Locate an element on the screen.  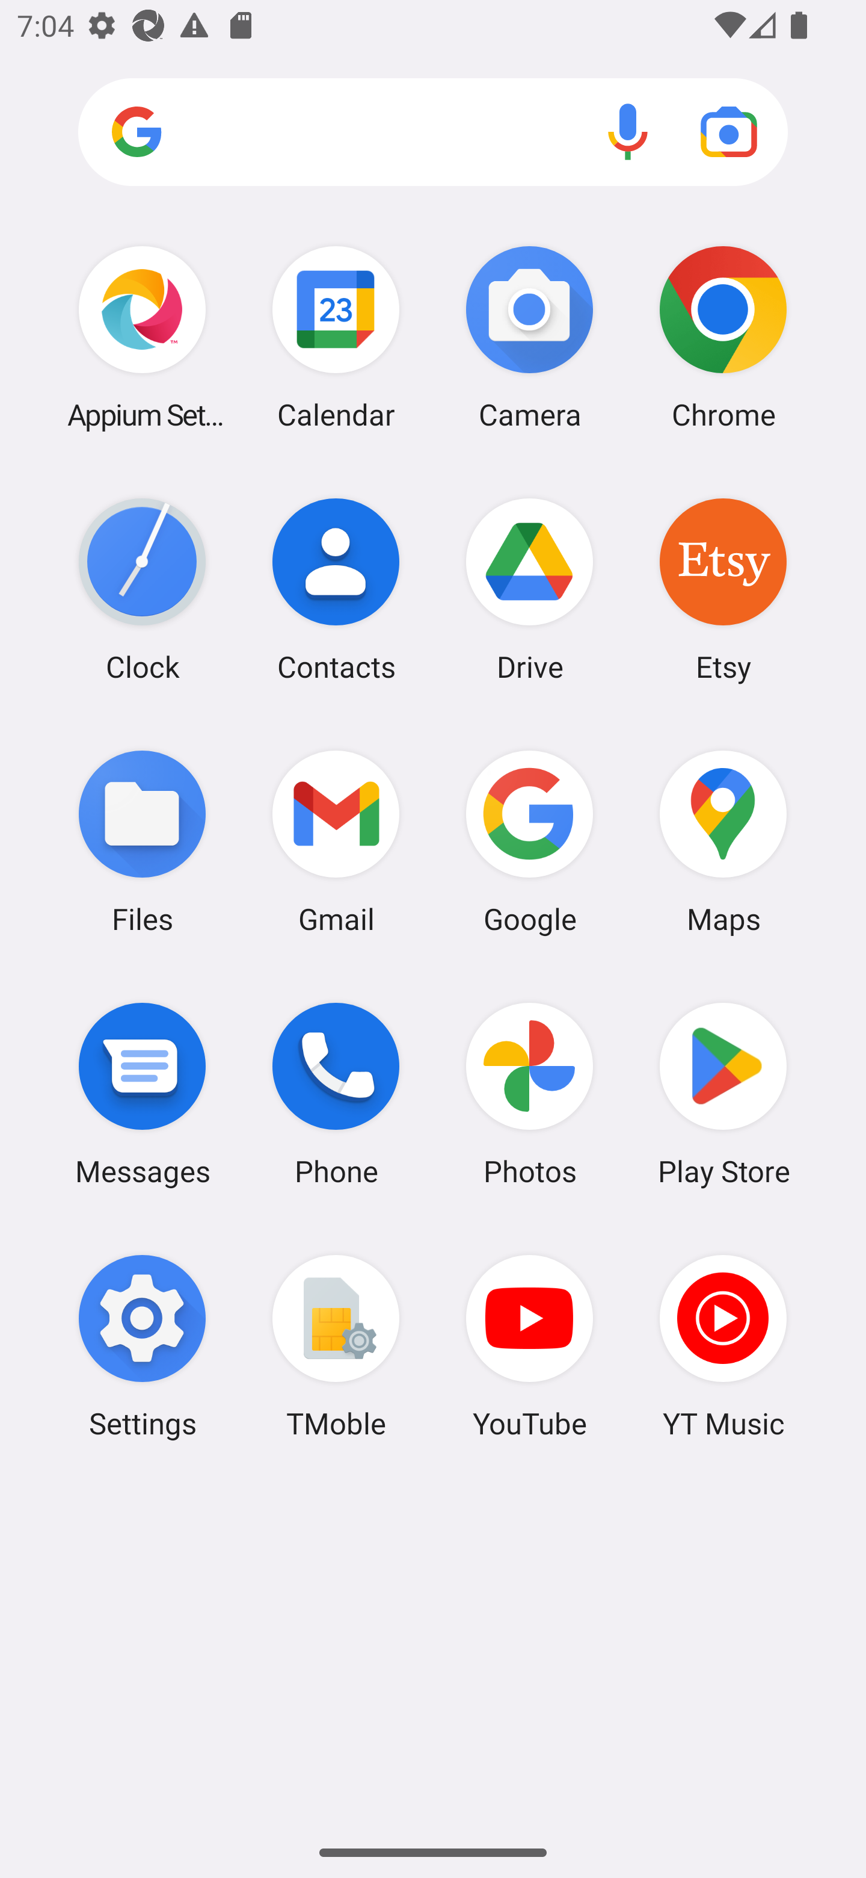
Phone is located at coordinates (336, 1094).